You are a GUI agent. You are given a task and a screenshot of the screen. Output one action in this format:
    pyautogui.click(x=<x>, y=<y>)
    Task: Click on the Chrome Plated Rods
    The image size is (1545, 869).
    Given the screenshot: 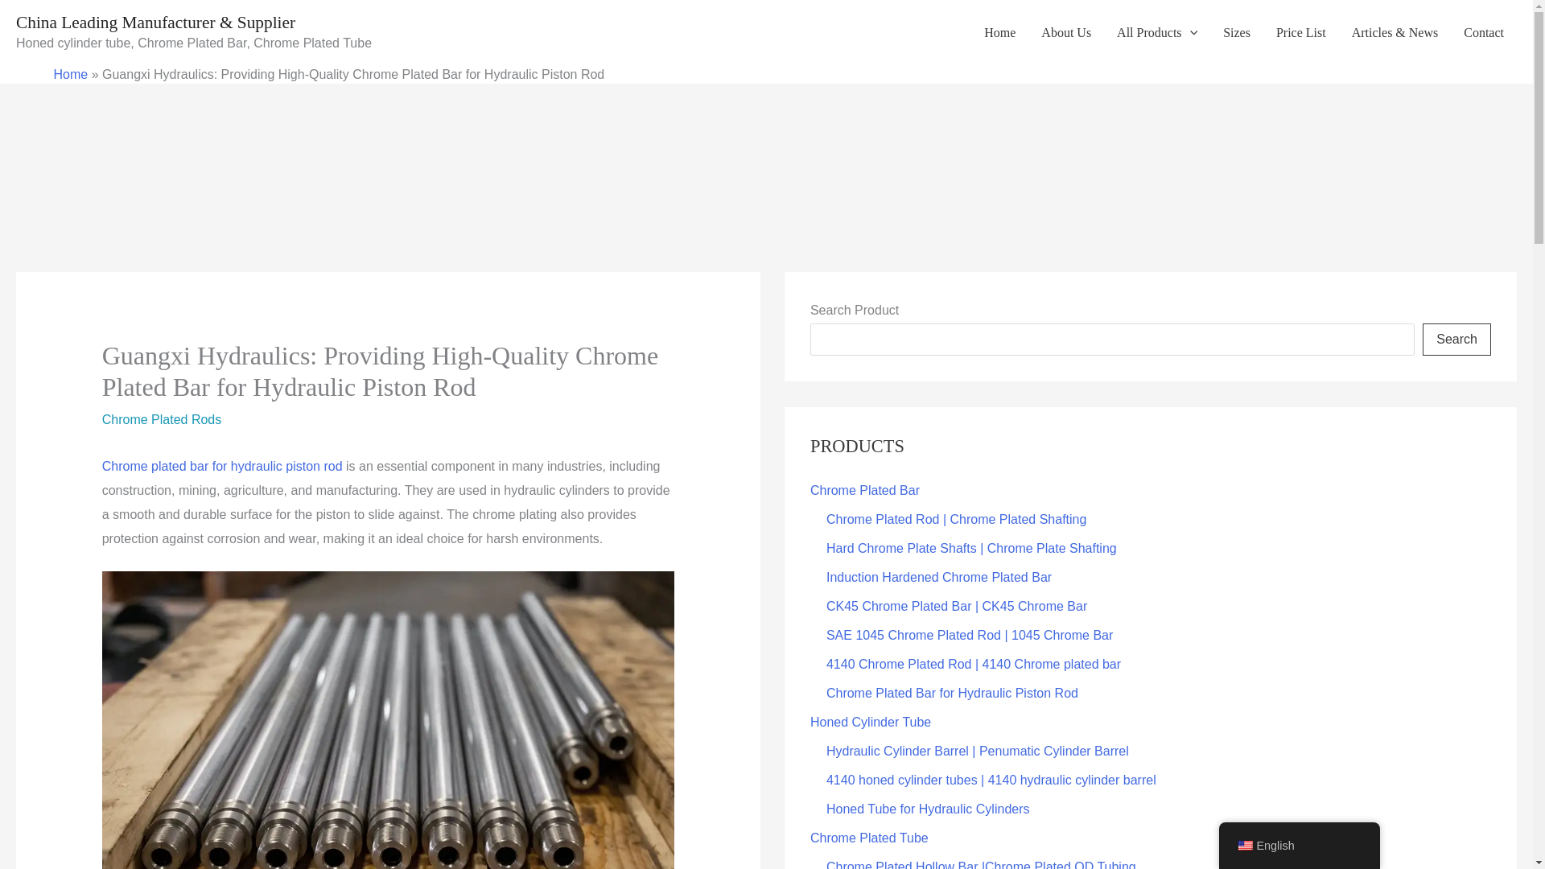 What is the action you would take?
    pyautogui.click(x=162, y=420)
    